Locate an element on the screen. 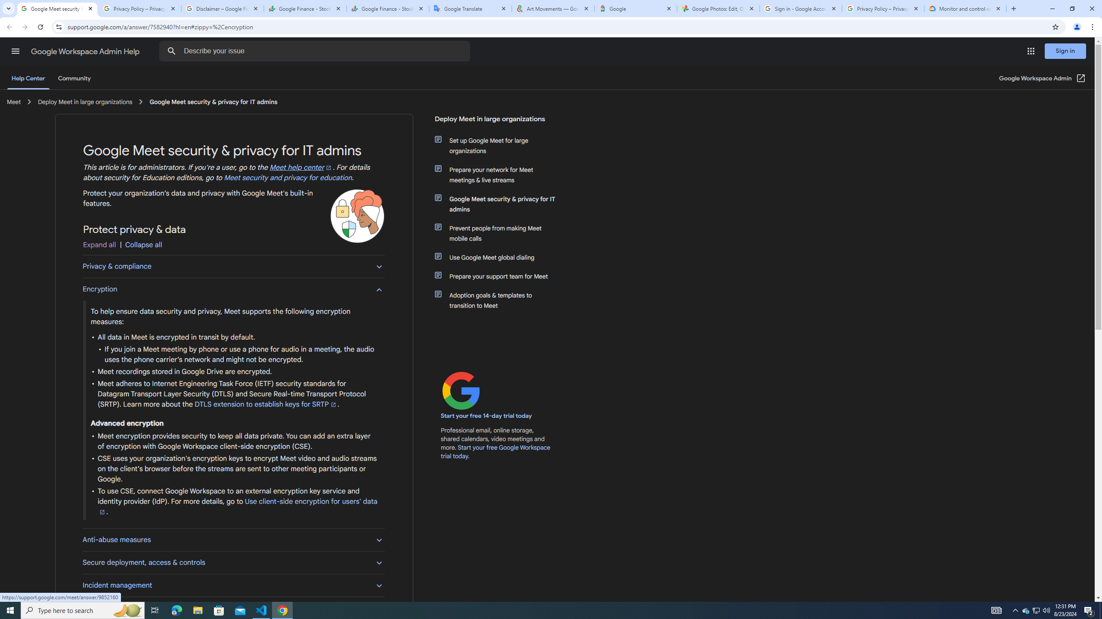  Google Workspace Admin (Open in a new window) is located at coordinates (1043, 78).